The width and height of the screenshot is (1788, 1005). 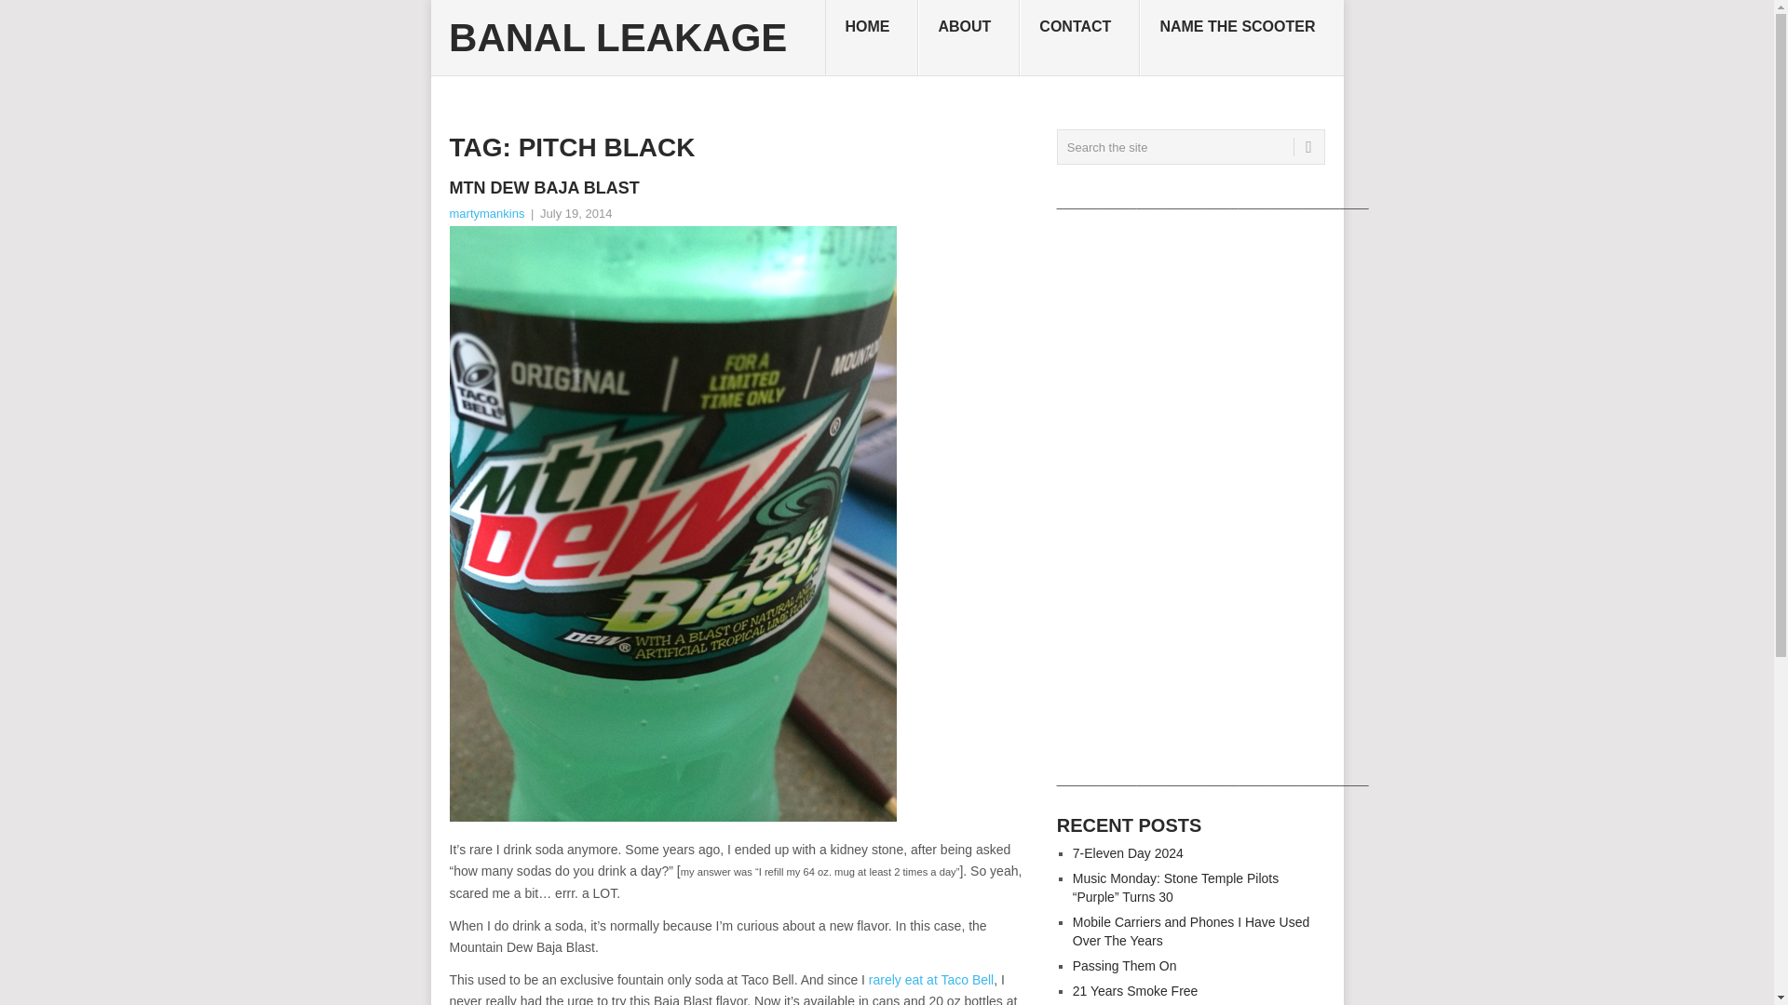 I want to click on MTN DEW BAJA BLAST, so click(x=738, y=188).